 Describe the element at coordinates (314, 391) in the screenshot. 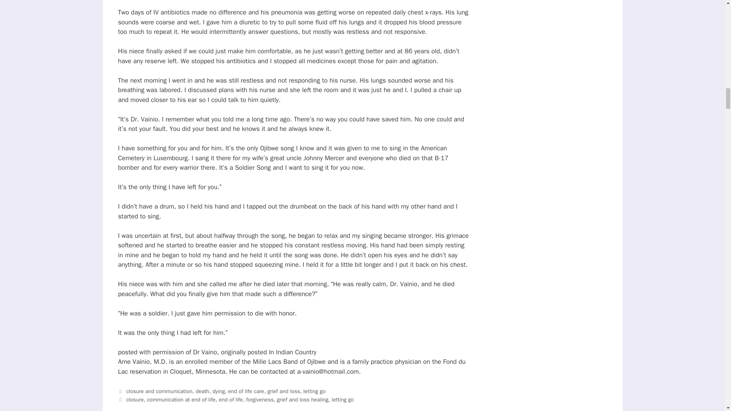

I see `letting go` at that location.